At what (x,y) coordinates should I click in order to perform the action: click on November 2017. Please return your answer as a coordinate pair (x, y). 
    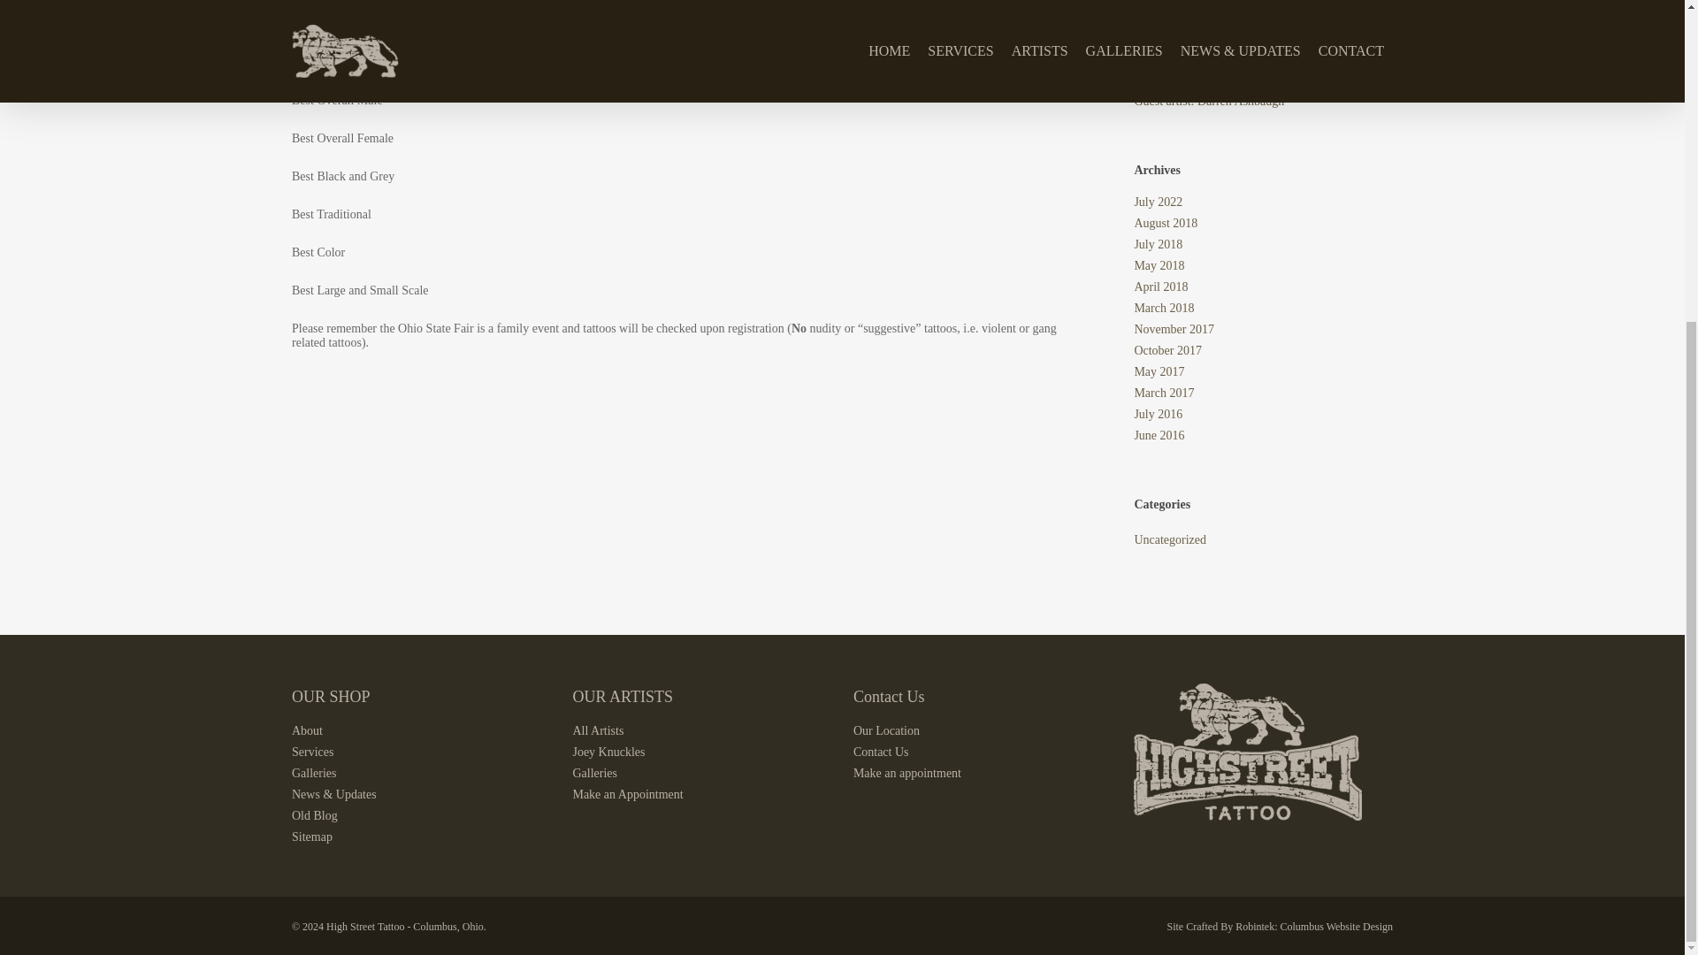
    Looking at the image, I should click on (1263, 330).